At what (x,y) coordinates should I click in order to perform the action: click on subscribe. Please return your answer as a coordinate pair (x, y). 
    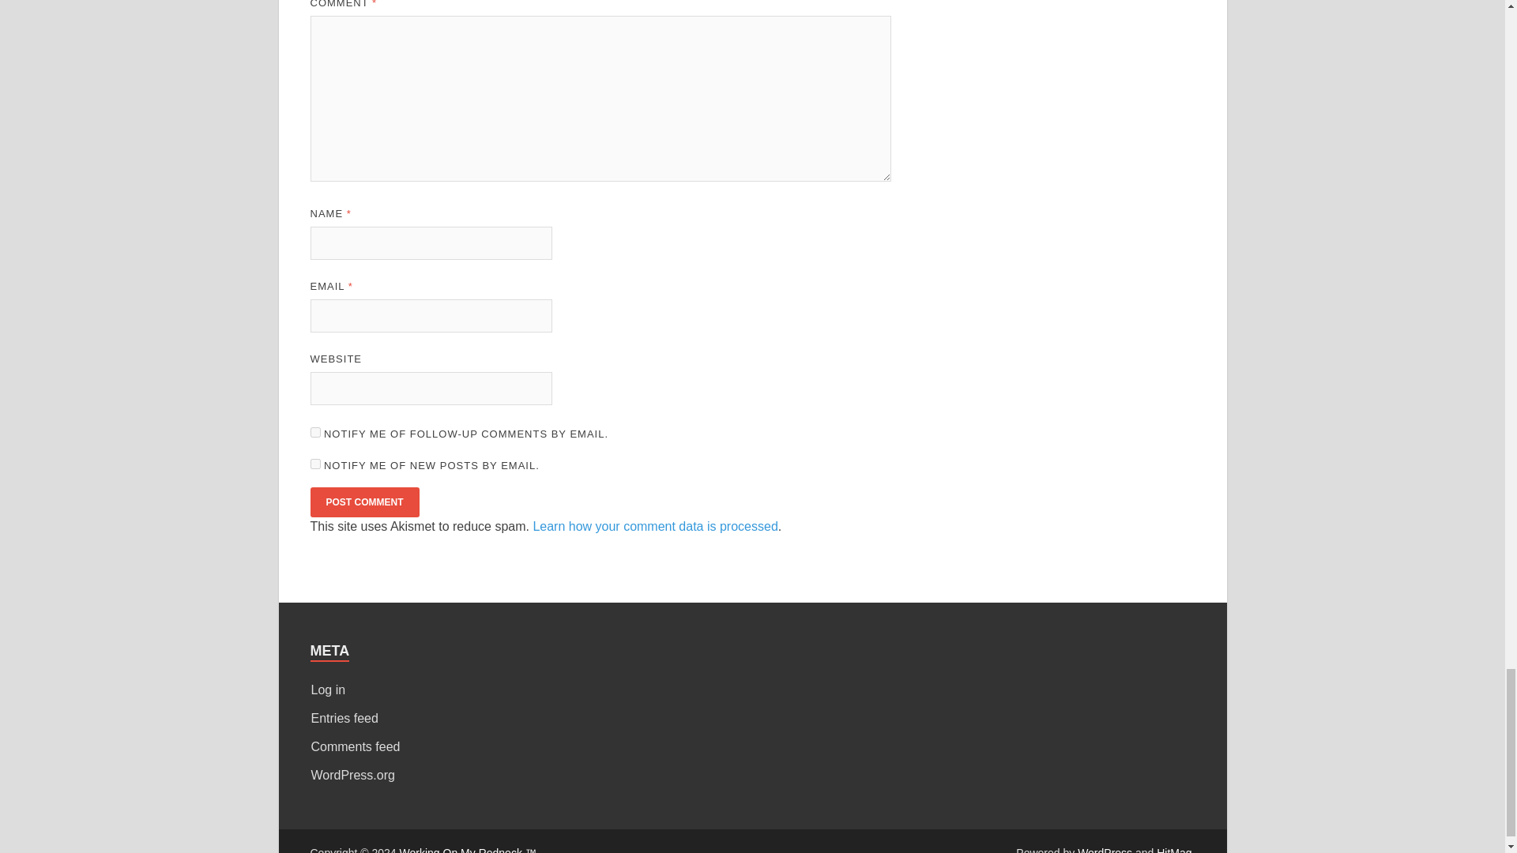
    Looking at the image, I should click on (314, 464).